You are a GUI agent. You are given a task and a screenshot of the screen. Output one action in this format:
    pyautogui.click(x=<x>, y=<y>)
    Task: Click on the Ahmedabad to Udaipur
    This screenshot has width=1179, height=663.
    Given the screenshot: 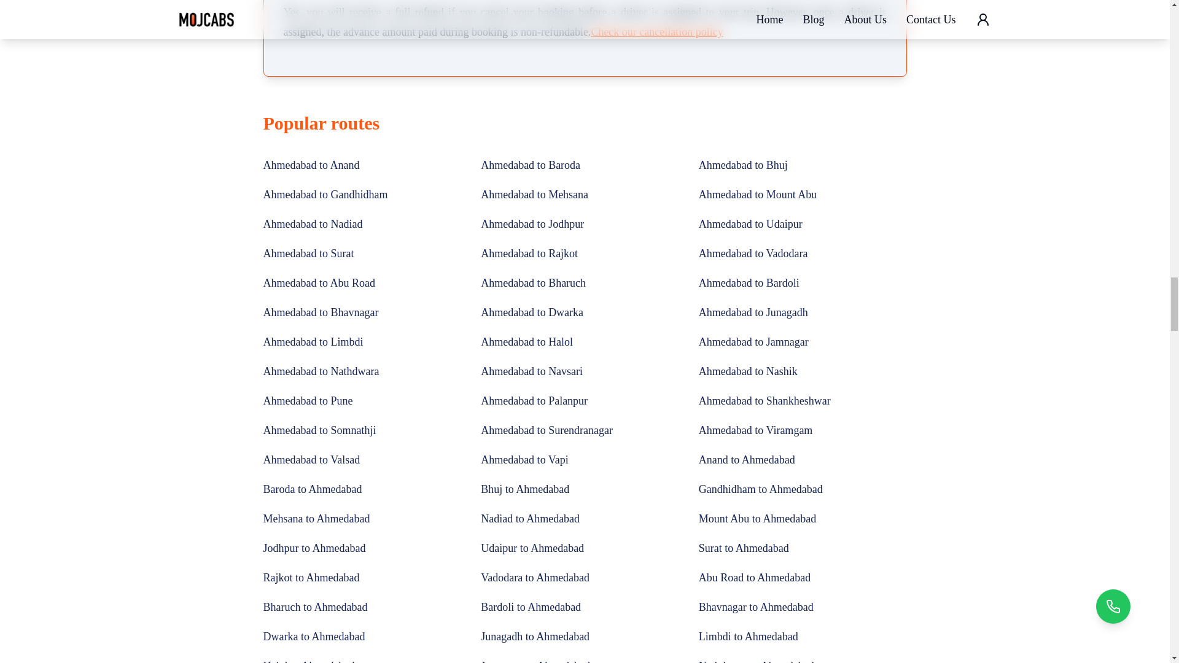 What is the action you would take?
    pyautogui.click(x=750, y=223)
    